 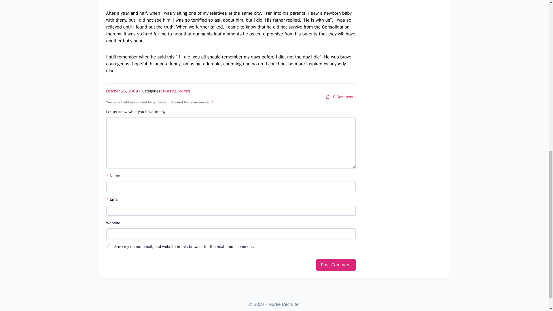 What do you see at coordinates (109, 246) in the screenshot?
I see `yes` at bounding box center [109, 246].